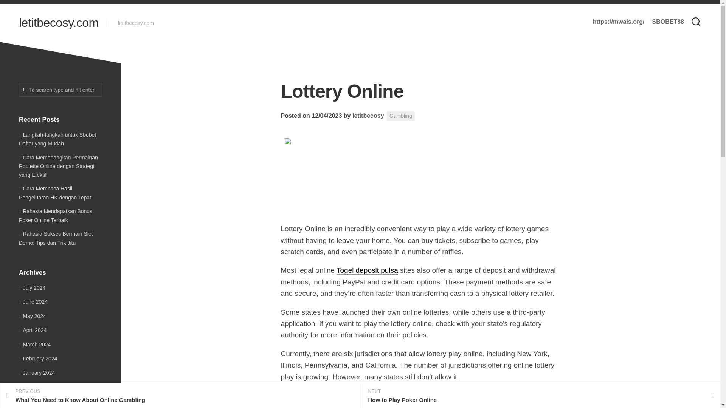 This screenshot has height=408, width=726. Describe the element at coordinates (33, 316) in the screenshot. I see `May 2024` at that location.